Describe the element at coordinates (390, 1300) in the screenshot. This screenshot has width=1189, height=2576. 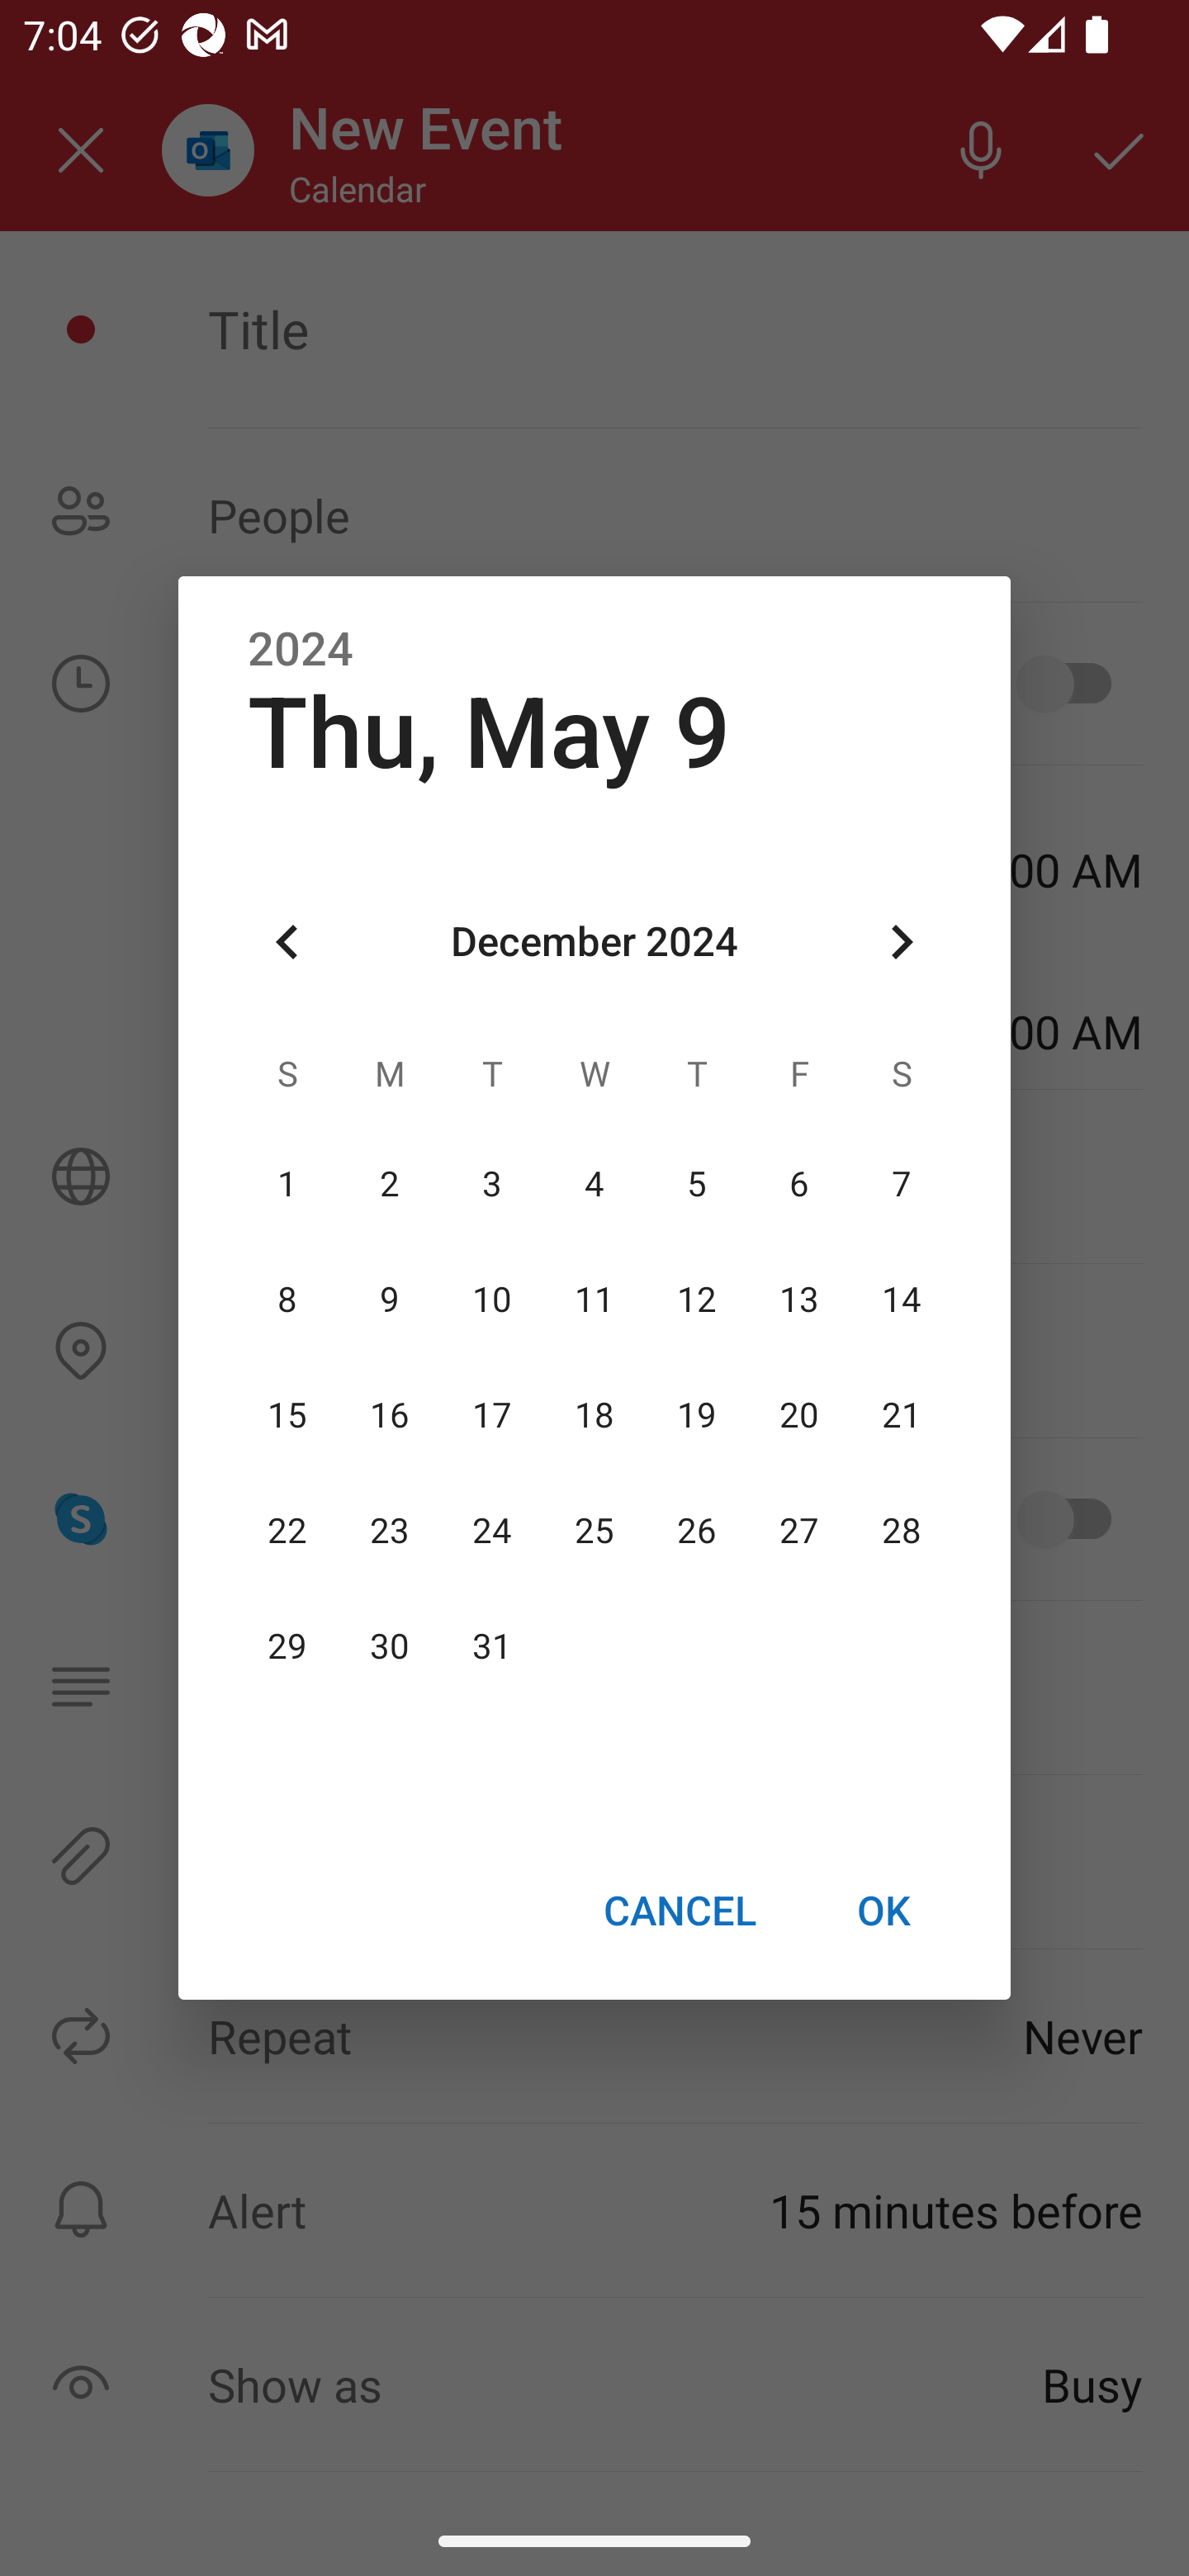
I see `9 09 December 2024` at that location.